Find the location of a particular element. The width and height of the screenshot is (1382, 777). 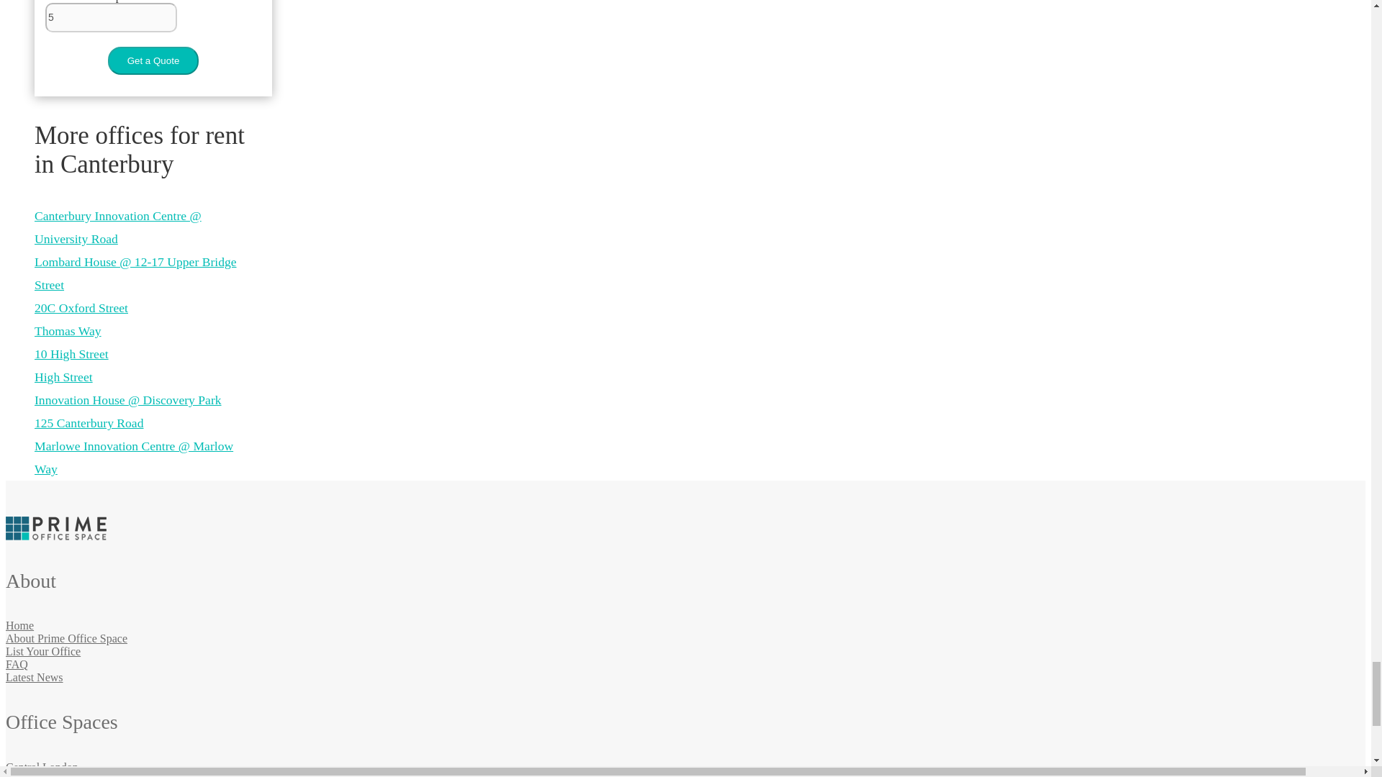

List Your Office is located at coordinates (42, 651).